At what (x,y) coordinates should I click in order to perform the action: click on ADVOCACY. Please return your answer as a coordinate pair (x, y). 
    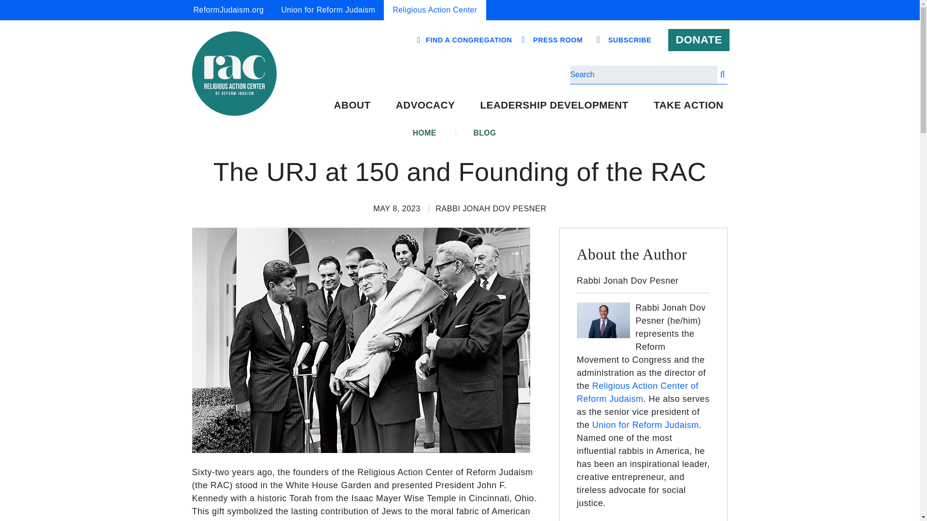
    Looking at the image, I should click on (425, 105).